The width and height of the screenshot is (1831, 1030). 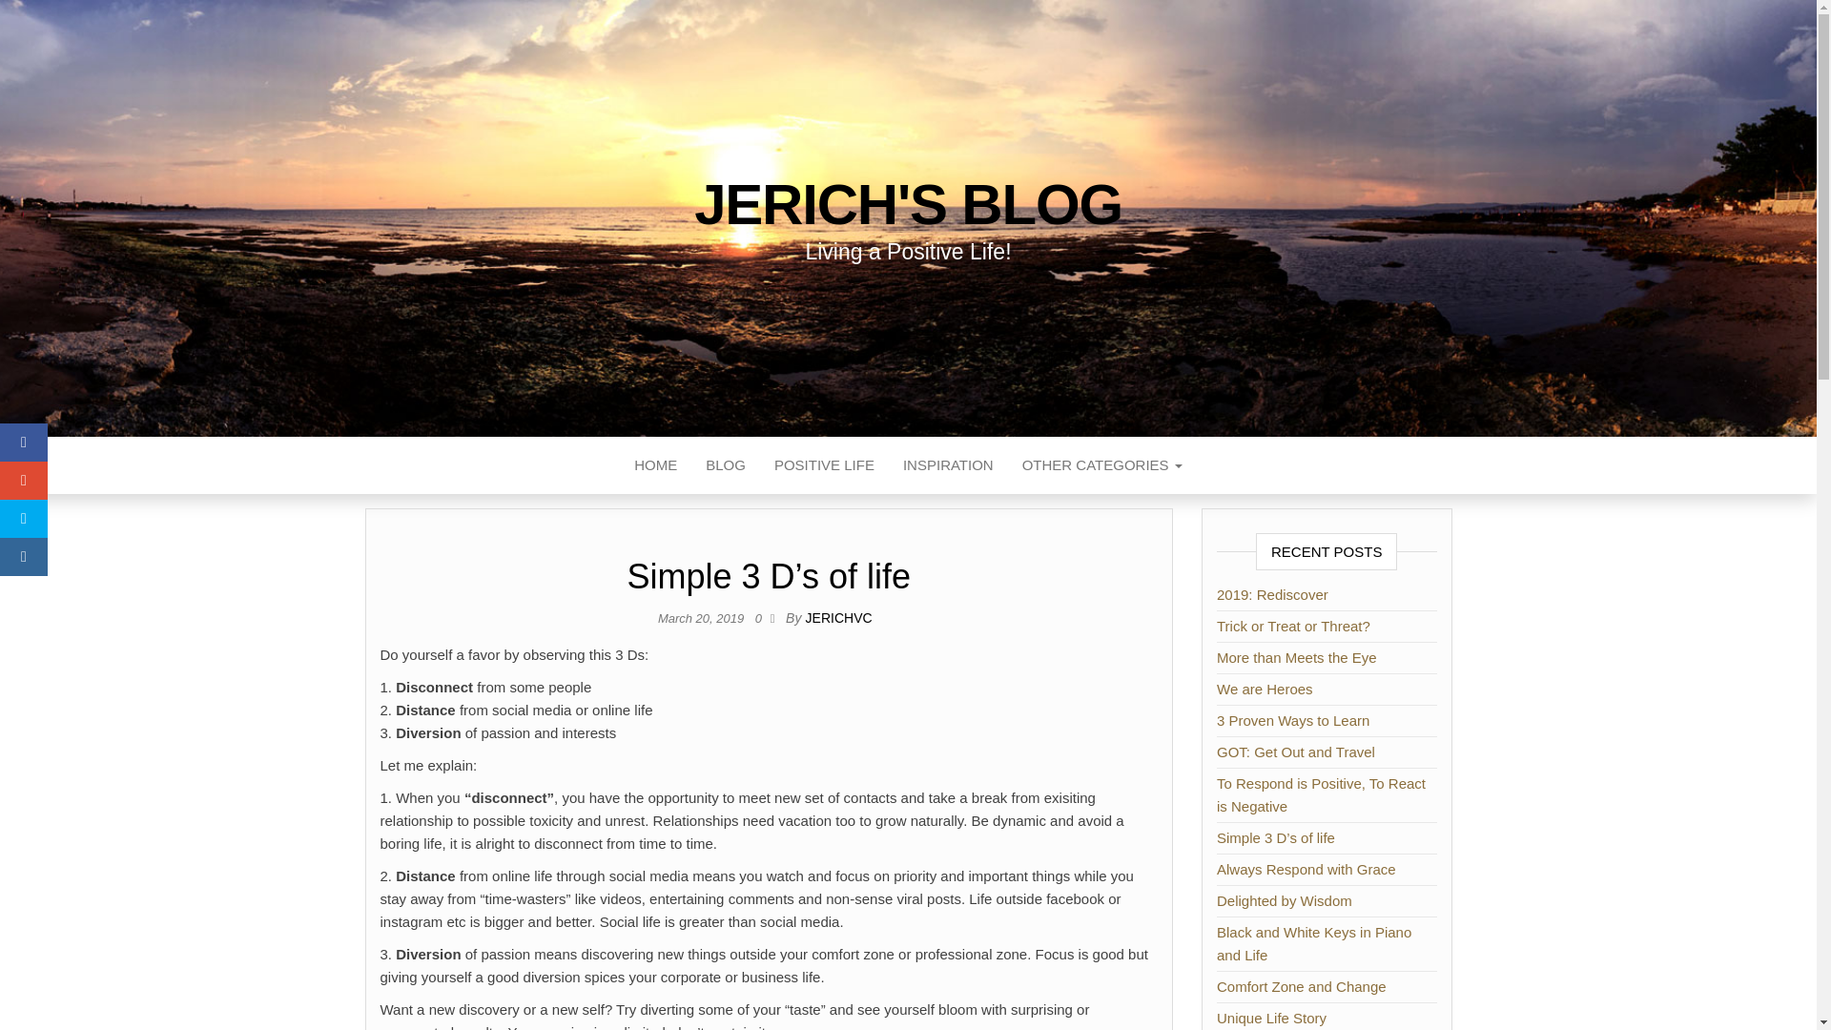 I want to click on Inspiration, so click(x=948, y=465).